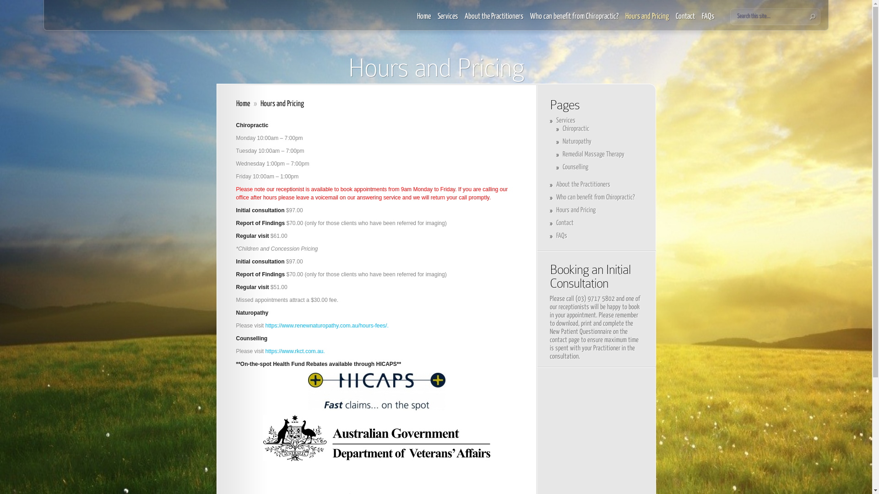  Describe the element at coordinates (494, 21) in the screenshot. I see `About the Practitioners` at that location.